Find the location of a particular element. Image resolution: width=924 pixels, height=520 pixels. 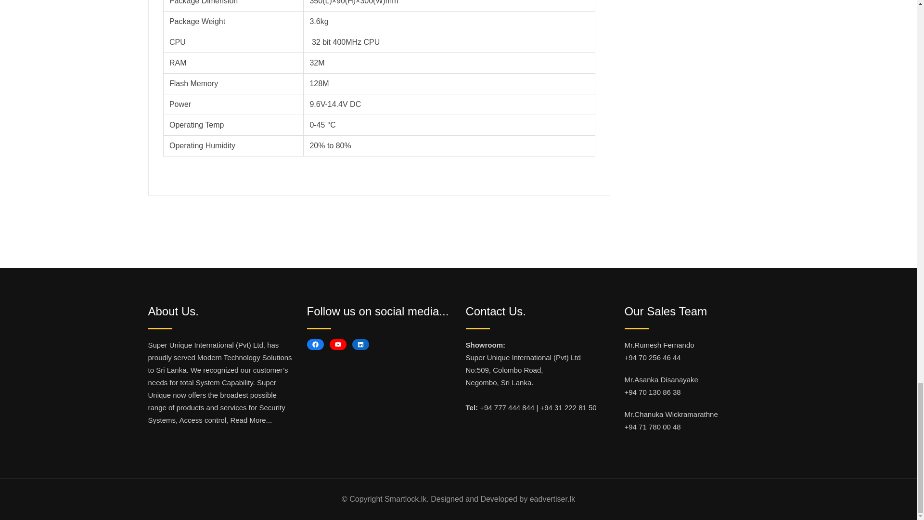

YouTube is located at coordinates (337, 344).